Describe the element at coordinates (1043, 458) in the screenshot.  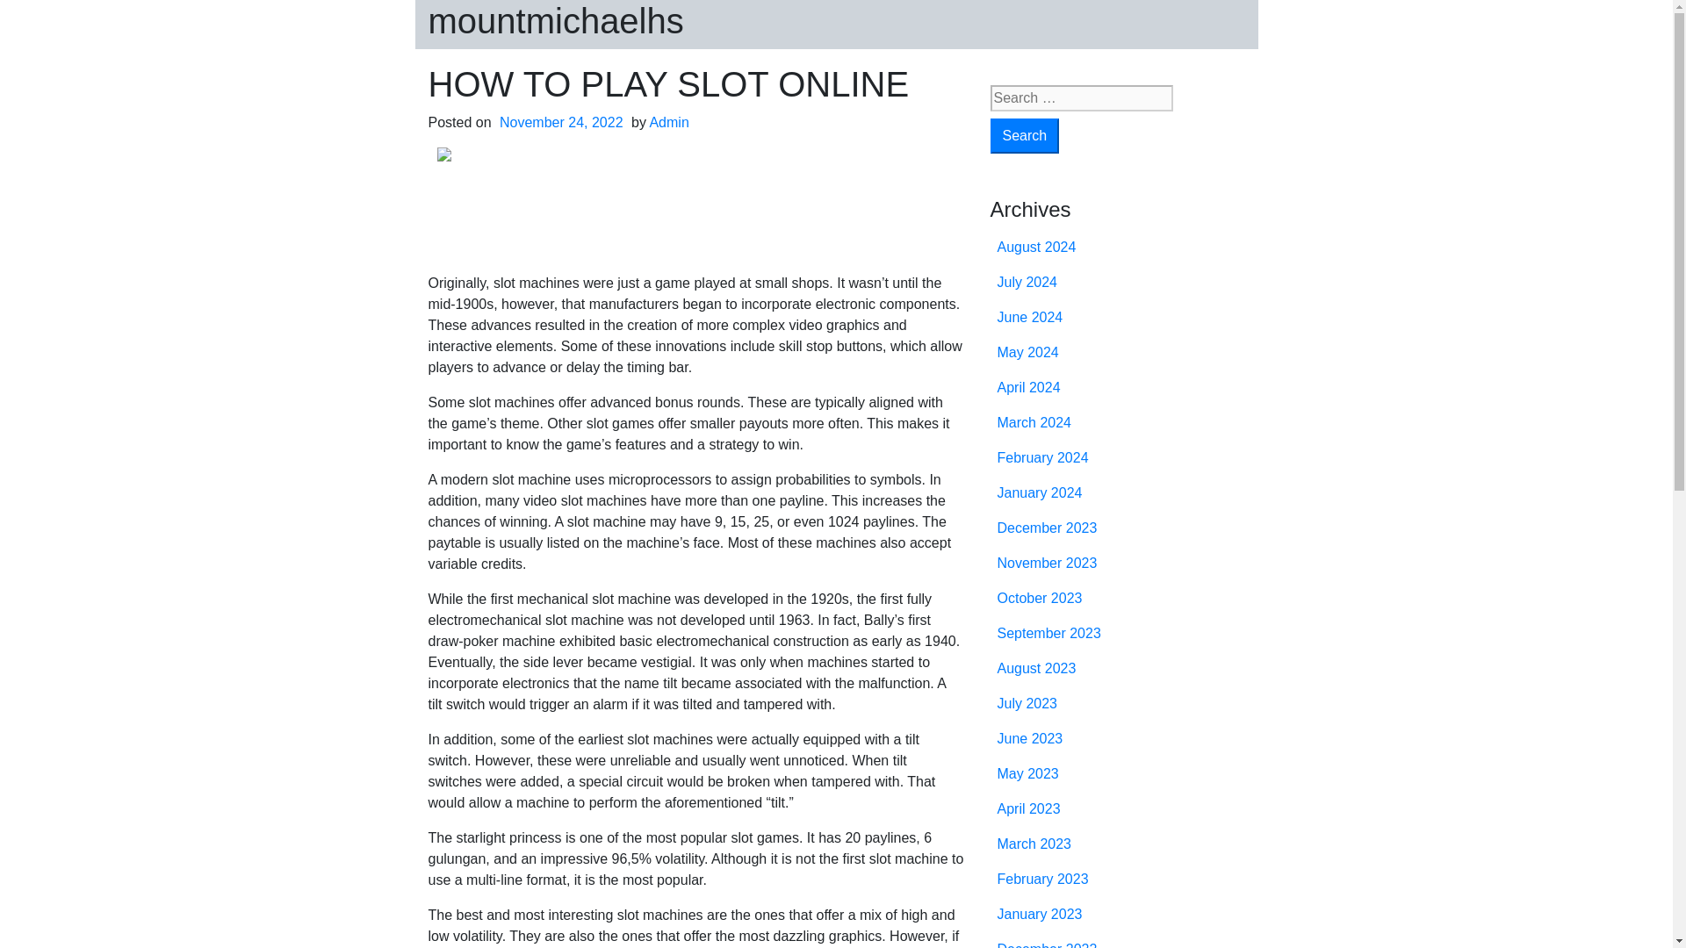
I see `February 2024` at that location.